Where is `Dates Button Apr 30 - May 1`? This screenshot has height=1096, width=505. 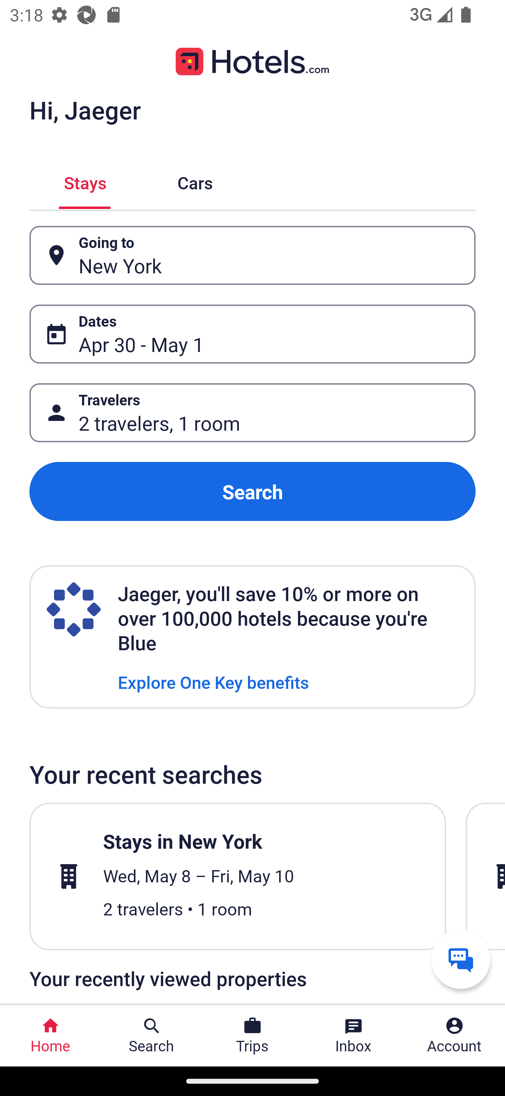 Dates Button Apr 30 - May 1 is located at coordinates (252, 334).